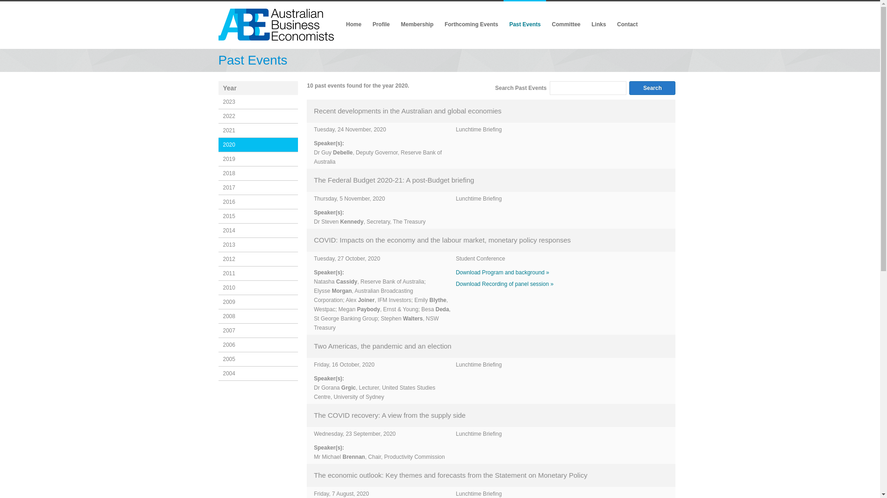  I want to click on Committee, so click(566, 24).